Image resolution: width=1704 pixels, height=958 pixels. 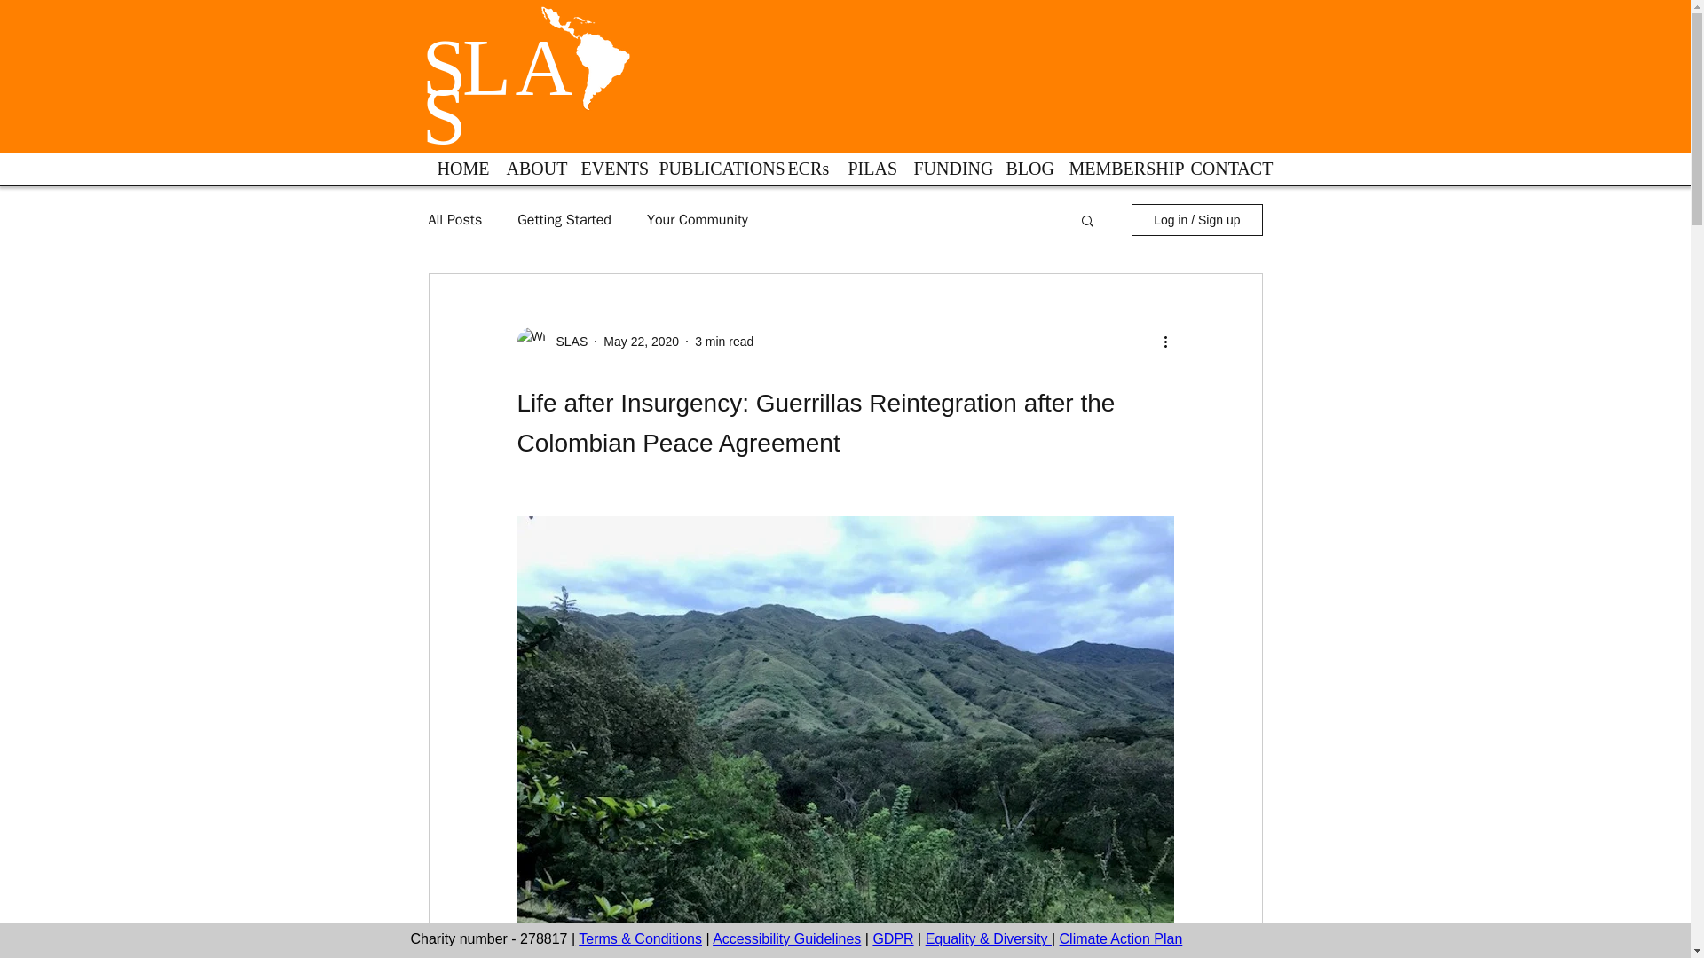 I want to click on HOME, so click(x=459, y=174).